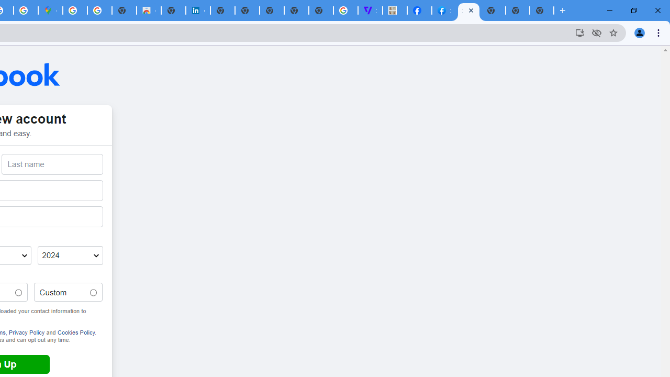  Describe the element at coordinates (580, 32) in the screenshot. I see `Install Facebook` at that location.